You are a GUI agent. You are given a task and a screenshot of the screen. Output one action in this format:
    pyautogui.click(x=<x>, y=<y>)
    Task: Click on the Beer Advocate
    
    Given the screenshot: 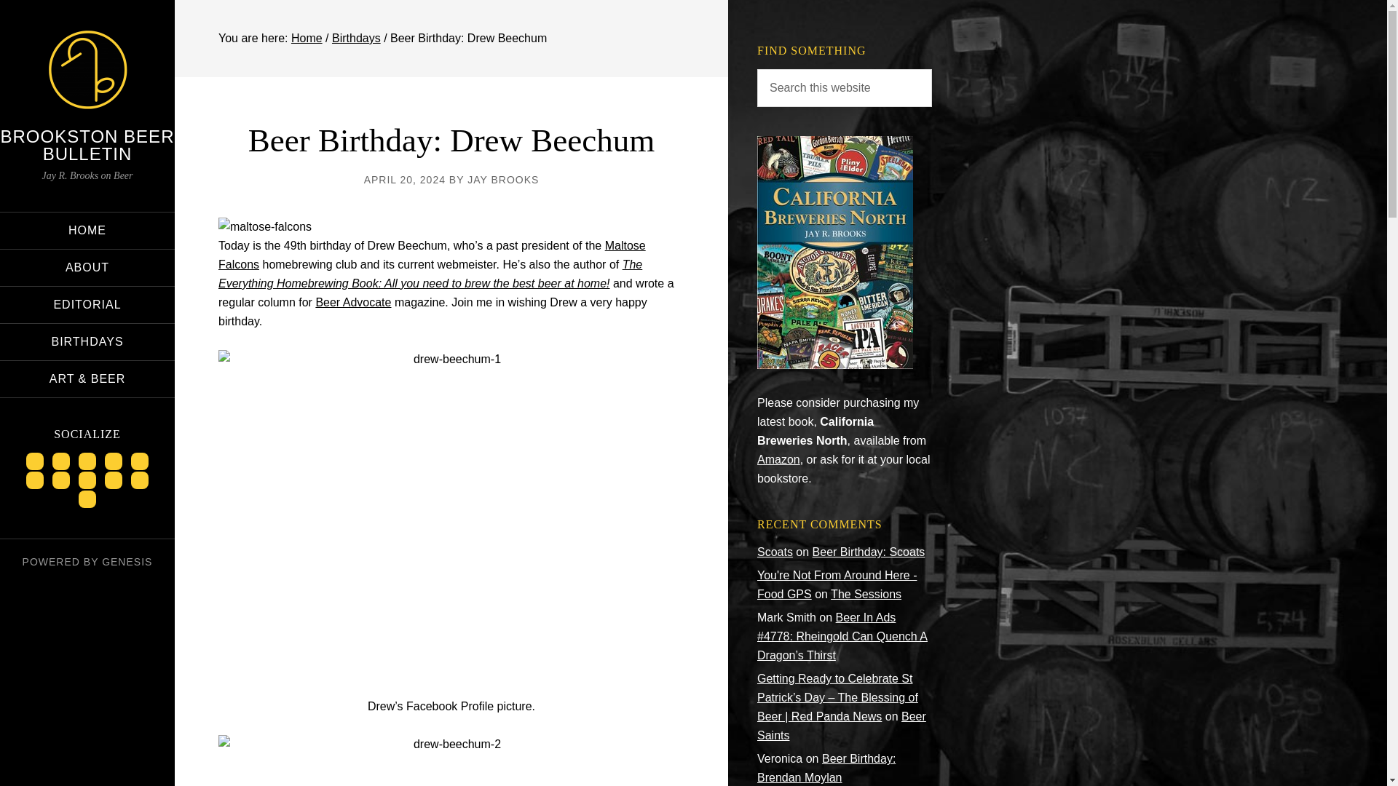 What is the action you would take?
    pyautogui.click(x=353, y=303)
    